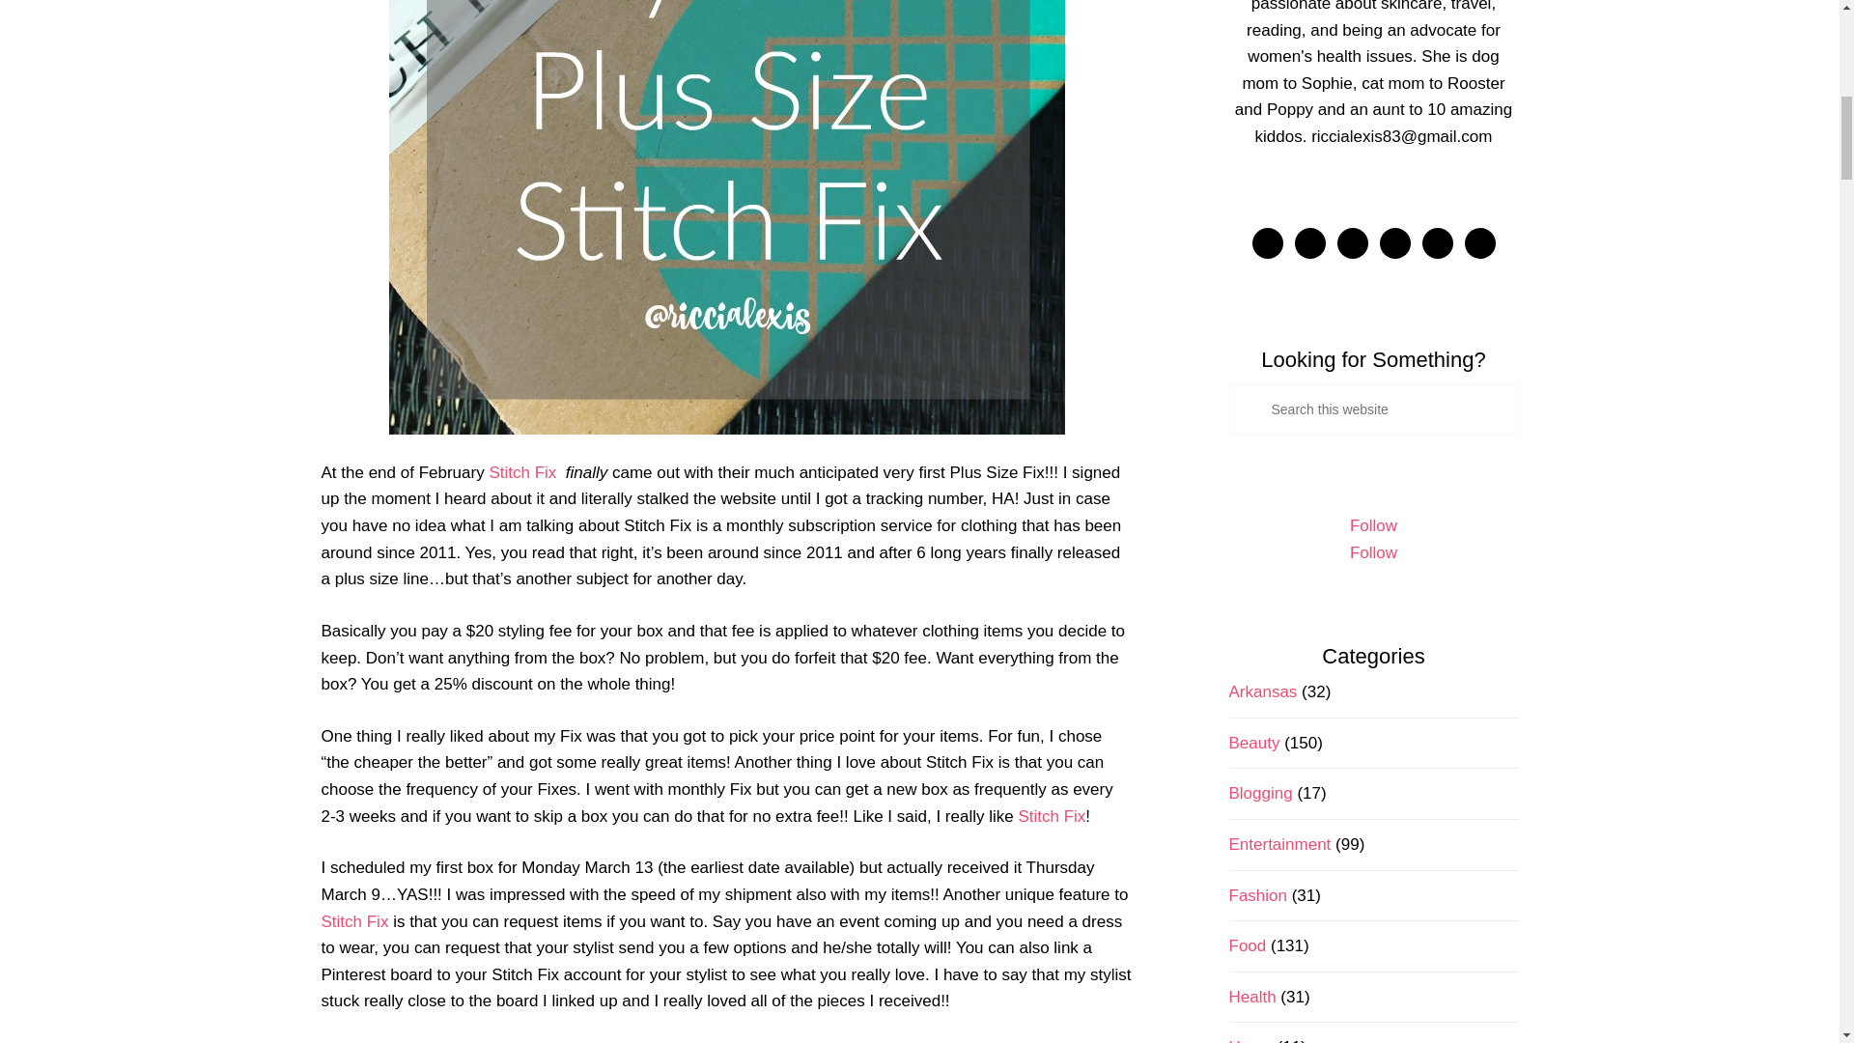 This screenshot has height=1043, width=1854. What do you see at coordinates (353, 920) in the screenshot?
I see `Stitch Fix` at bounding box center [353, 920].